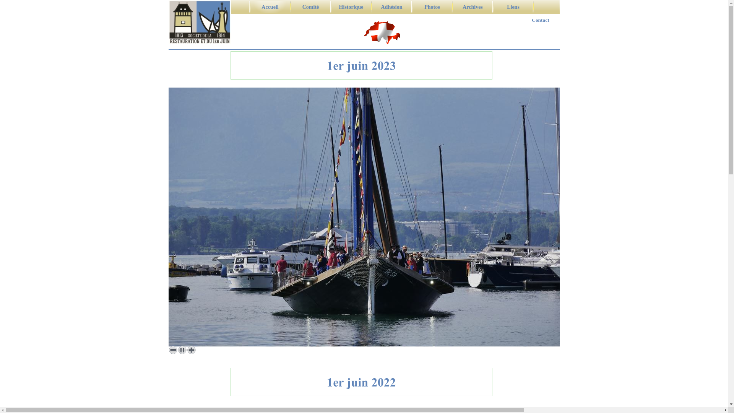 This screenshot has width=734, height=413. I want to click on Photos, so click(432, 7).